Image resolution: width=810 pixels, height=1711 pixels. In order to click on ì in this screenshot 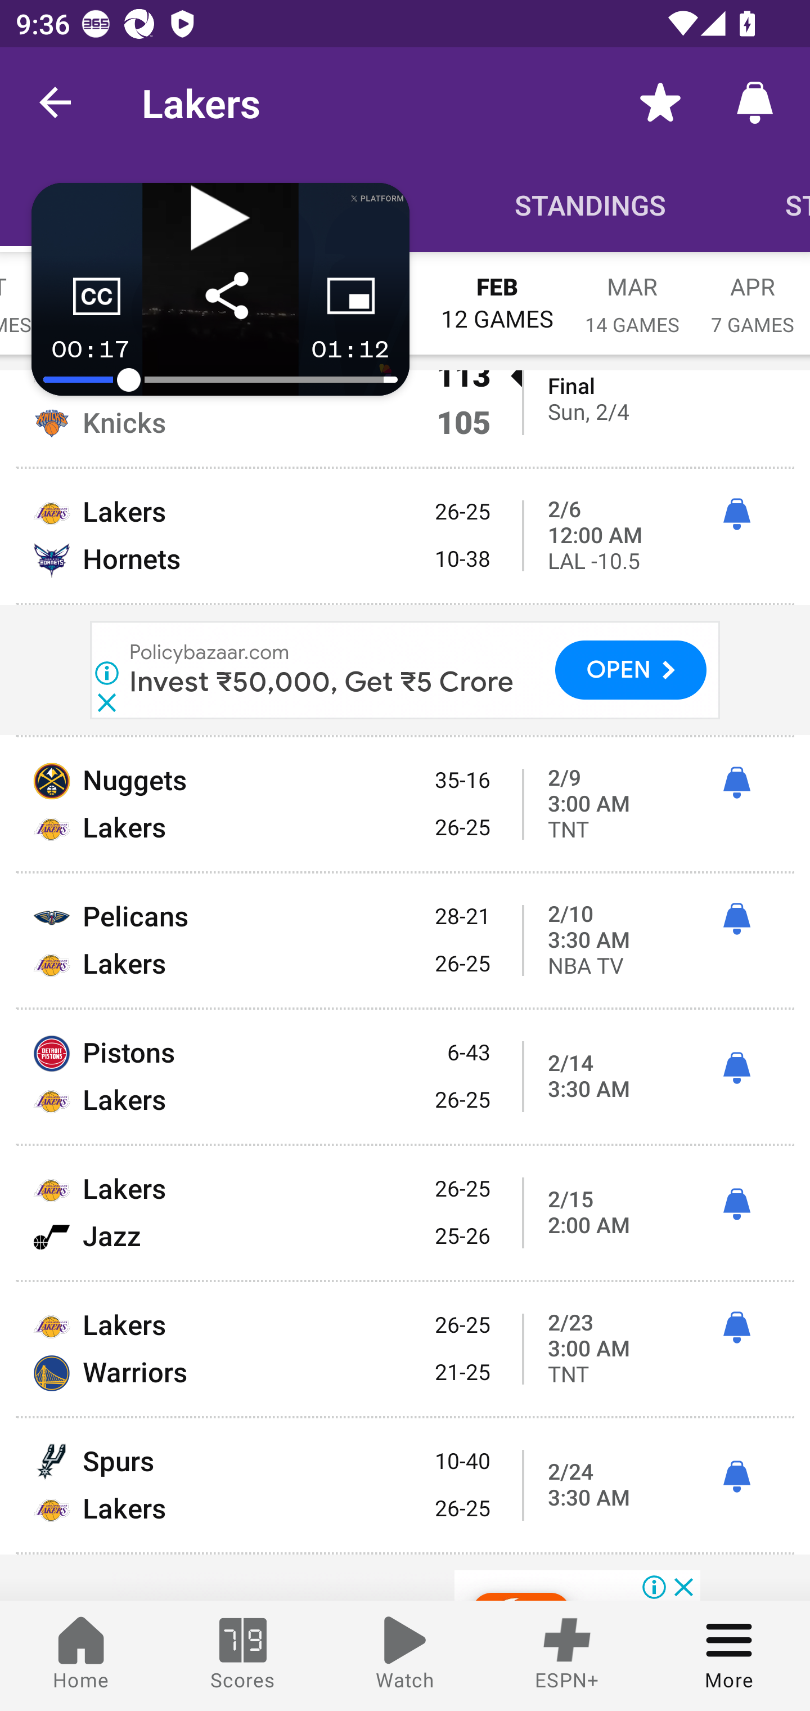, I will do `click(736, 920)`.